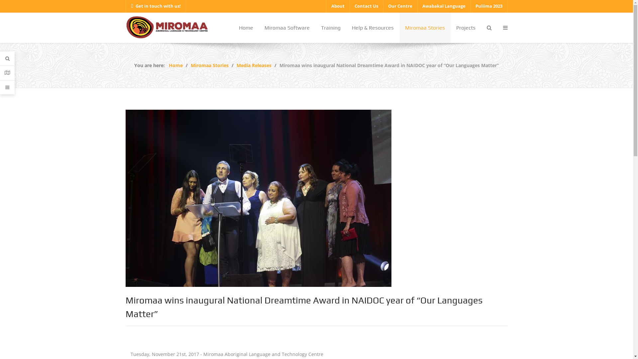 The width and height of the screenshot is (638, 359). I want to click on Facebook, so click(458, 343).